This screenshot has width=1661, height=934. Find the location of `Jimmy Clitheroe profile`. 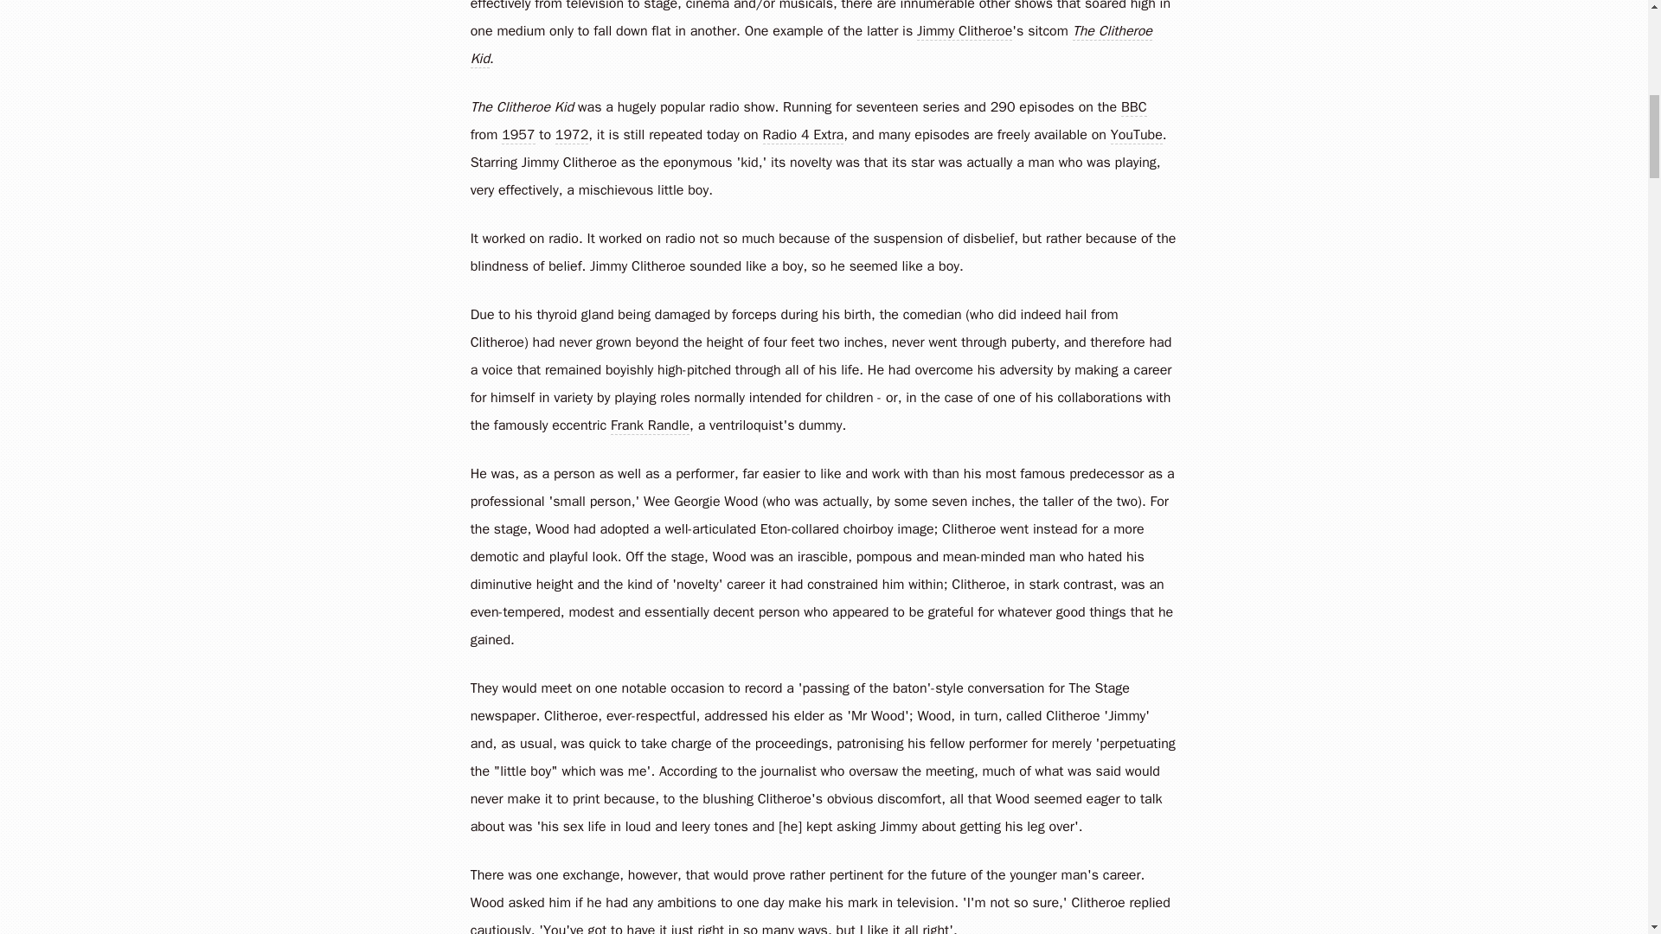

Jimmy Clitheroe profile is located at coordinates (637, 266).